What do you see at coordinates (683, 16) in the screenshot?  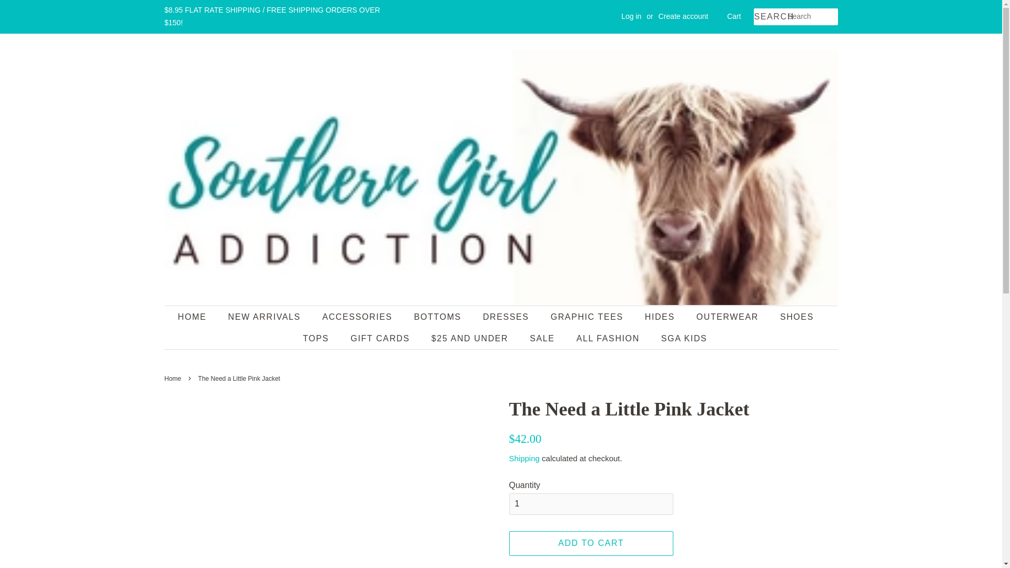 I see `Create account` at bounding box center [683, 16].